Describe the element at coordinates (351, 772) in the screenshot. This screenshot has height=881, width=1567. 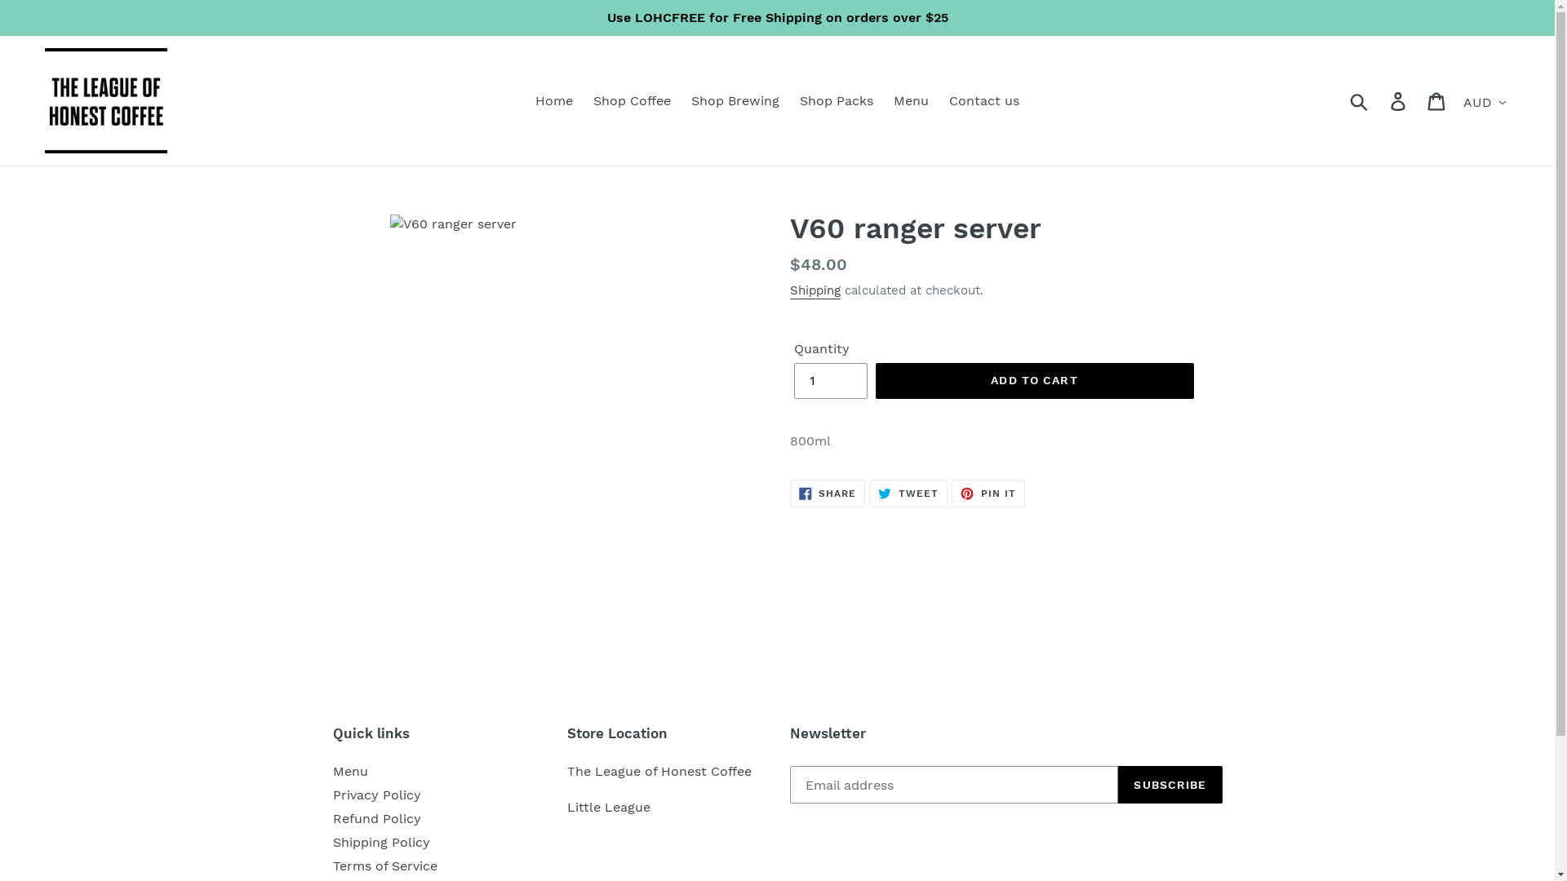
I see `Menu` at that location.